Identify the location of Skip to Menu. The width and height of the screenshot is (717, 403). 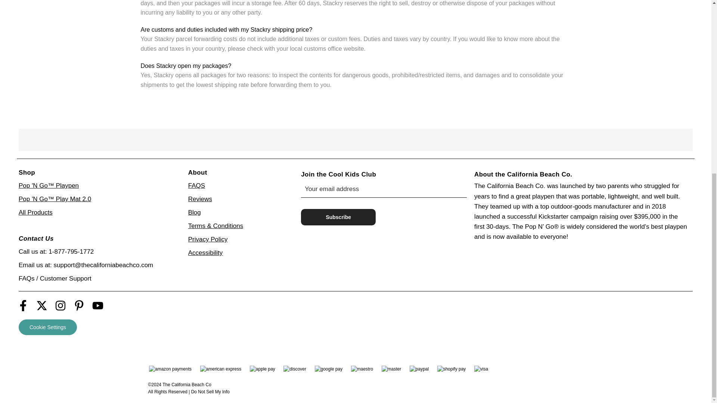
(5, 399).